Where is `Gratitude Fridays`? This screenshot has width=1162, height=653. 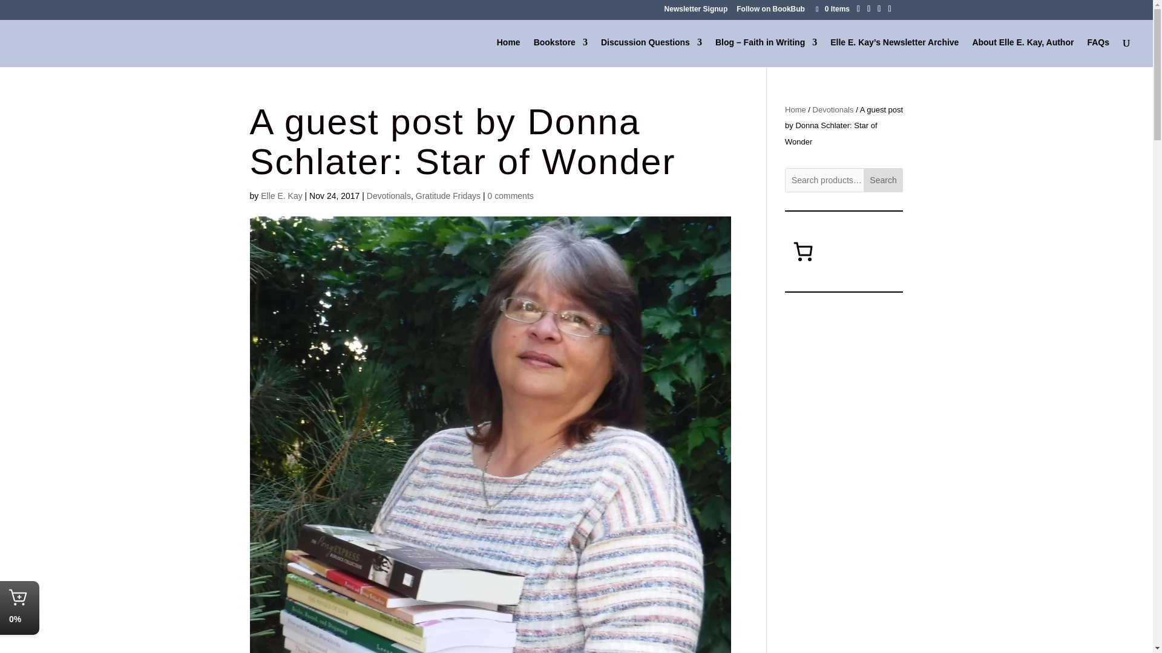
Gratitude Fridays is located at coordinates (448, 196).